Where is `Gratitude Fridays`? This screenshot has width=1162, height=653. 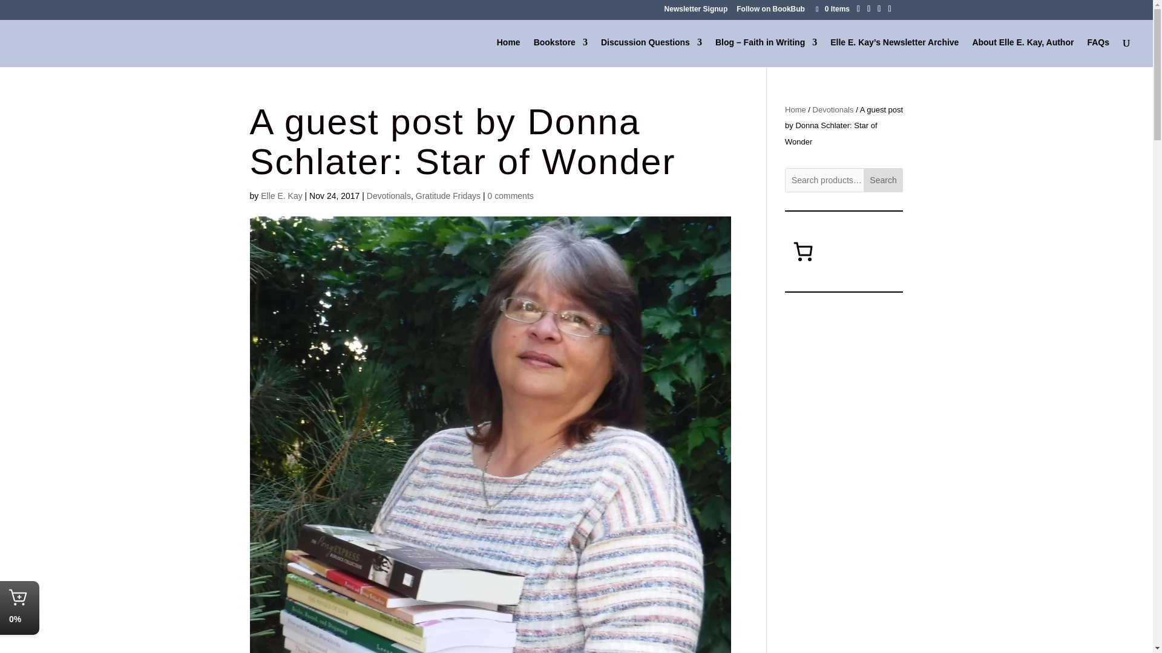
Gratitude Fridays is located at coordinates (448, 196).